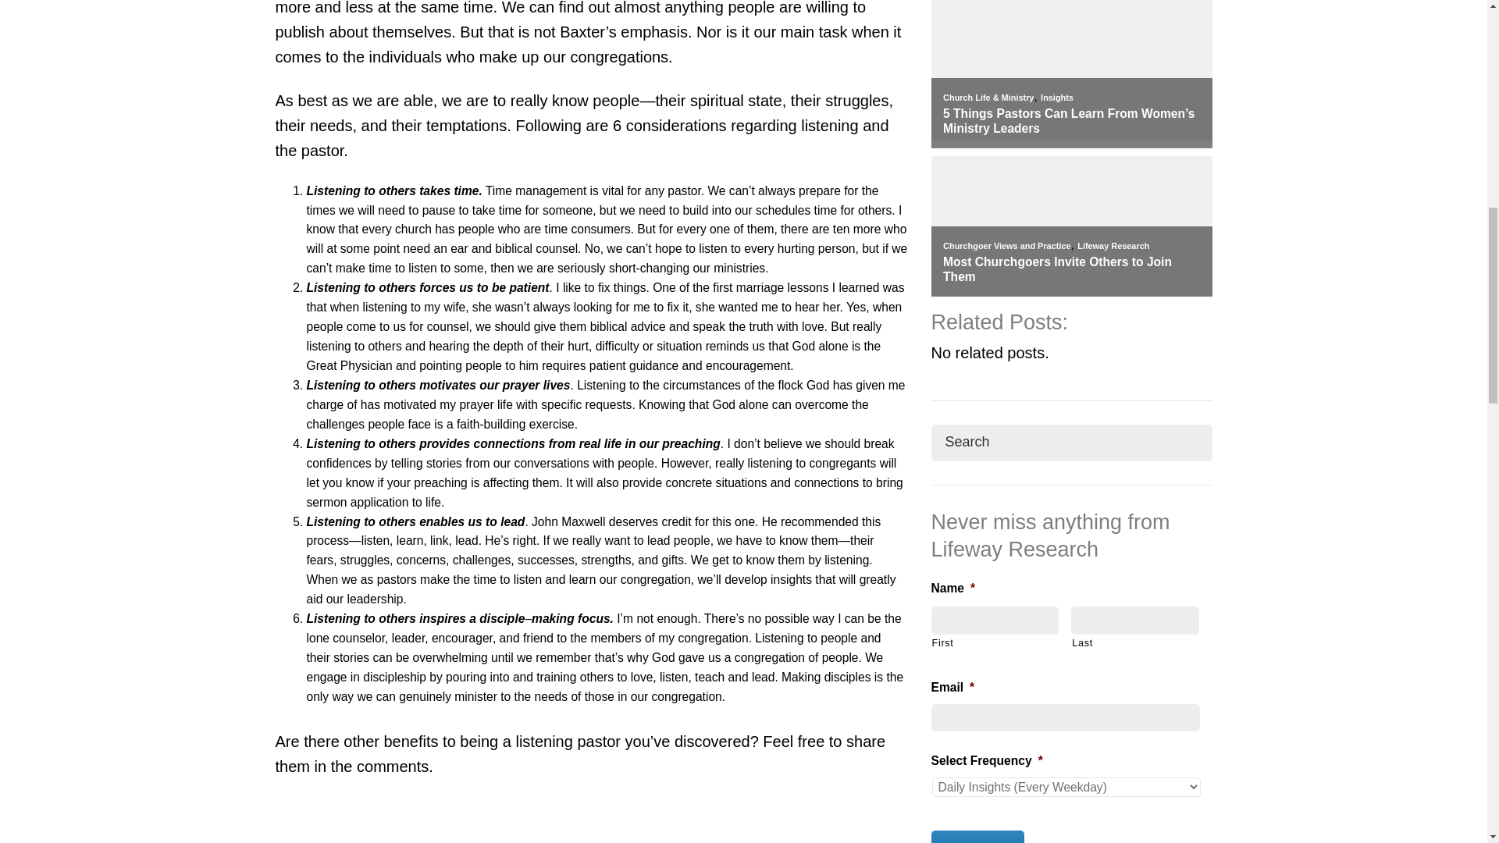  What do you see at coordinates (977, 837) in the screenshot?
I see `Submit` at bounding box center [977, 837].